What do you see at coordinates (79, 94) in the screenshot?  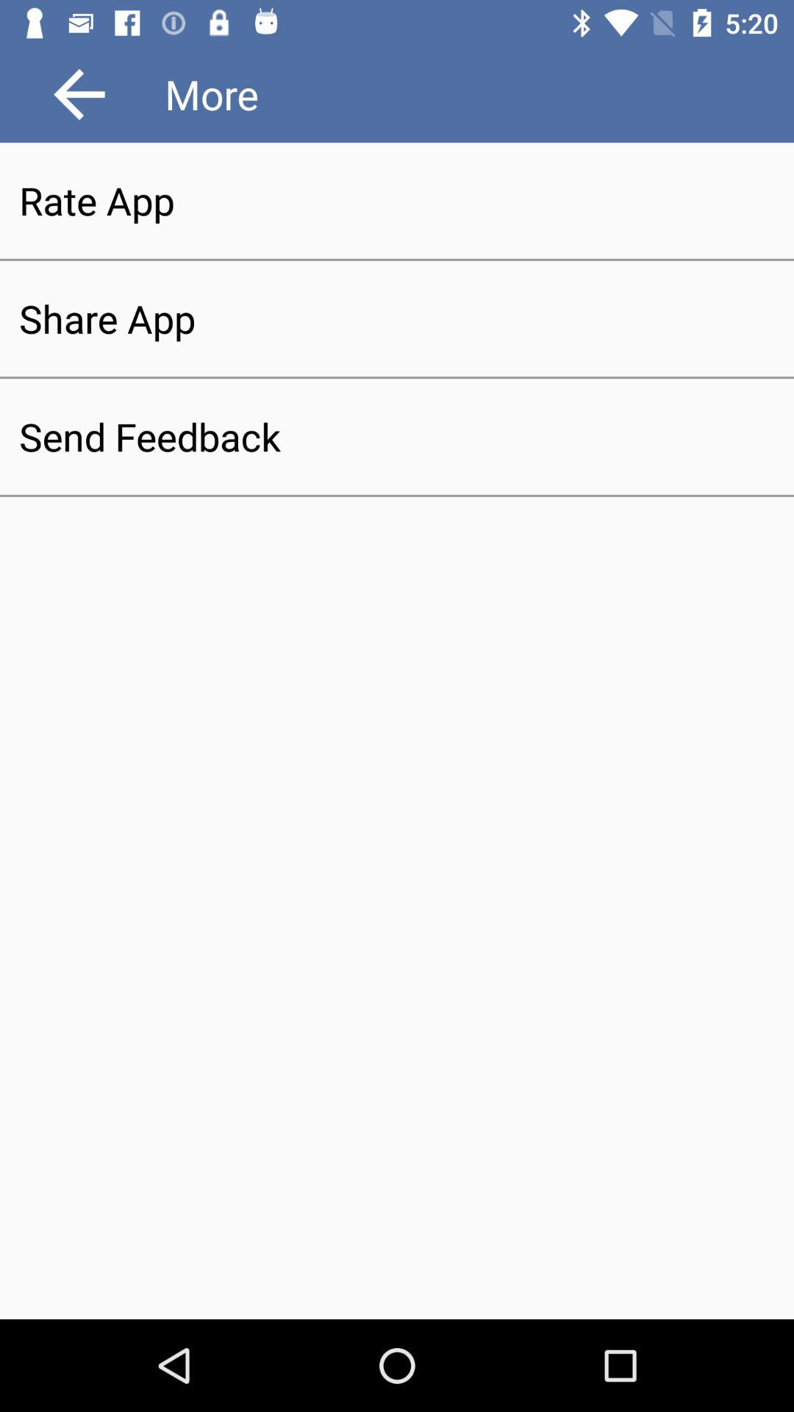 I see `open icon at the top left corner` at bounding box center [79, 94].